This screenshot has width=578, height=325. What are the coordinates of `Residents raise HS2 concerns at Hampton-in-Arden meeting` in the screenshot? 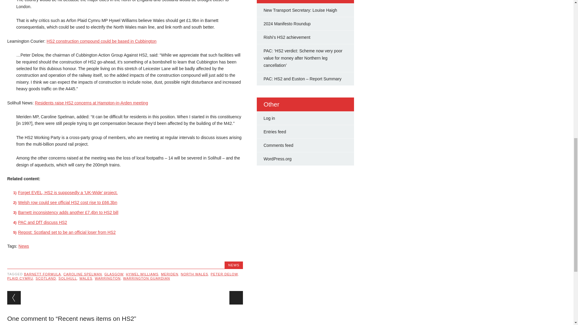 It's located at (91, 103).